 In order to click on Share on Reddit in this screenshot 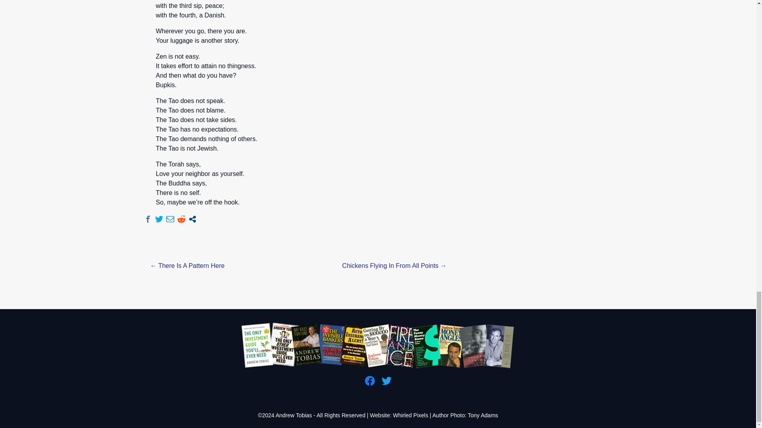, I will do `click(181, 219)`.